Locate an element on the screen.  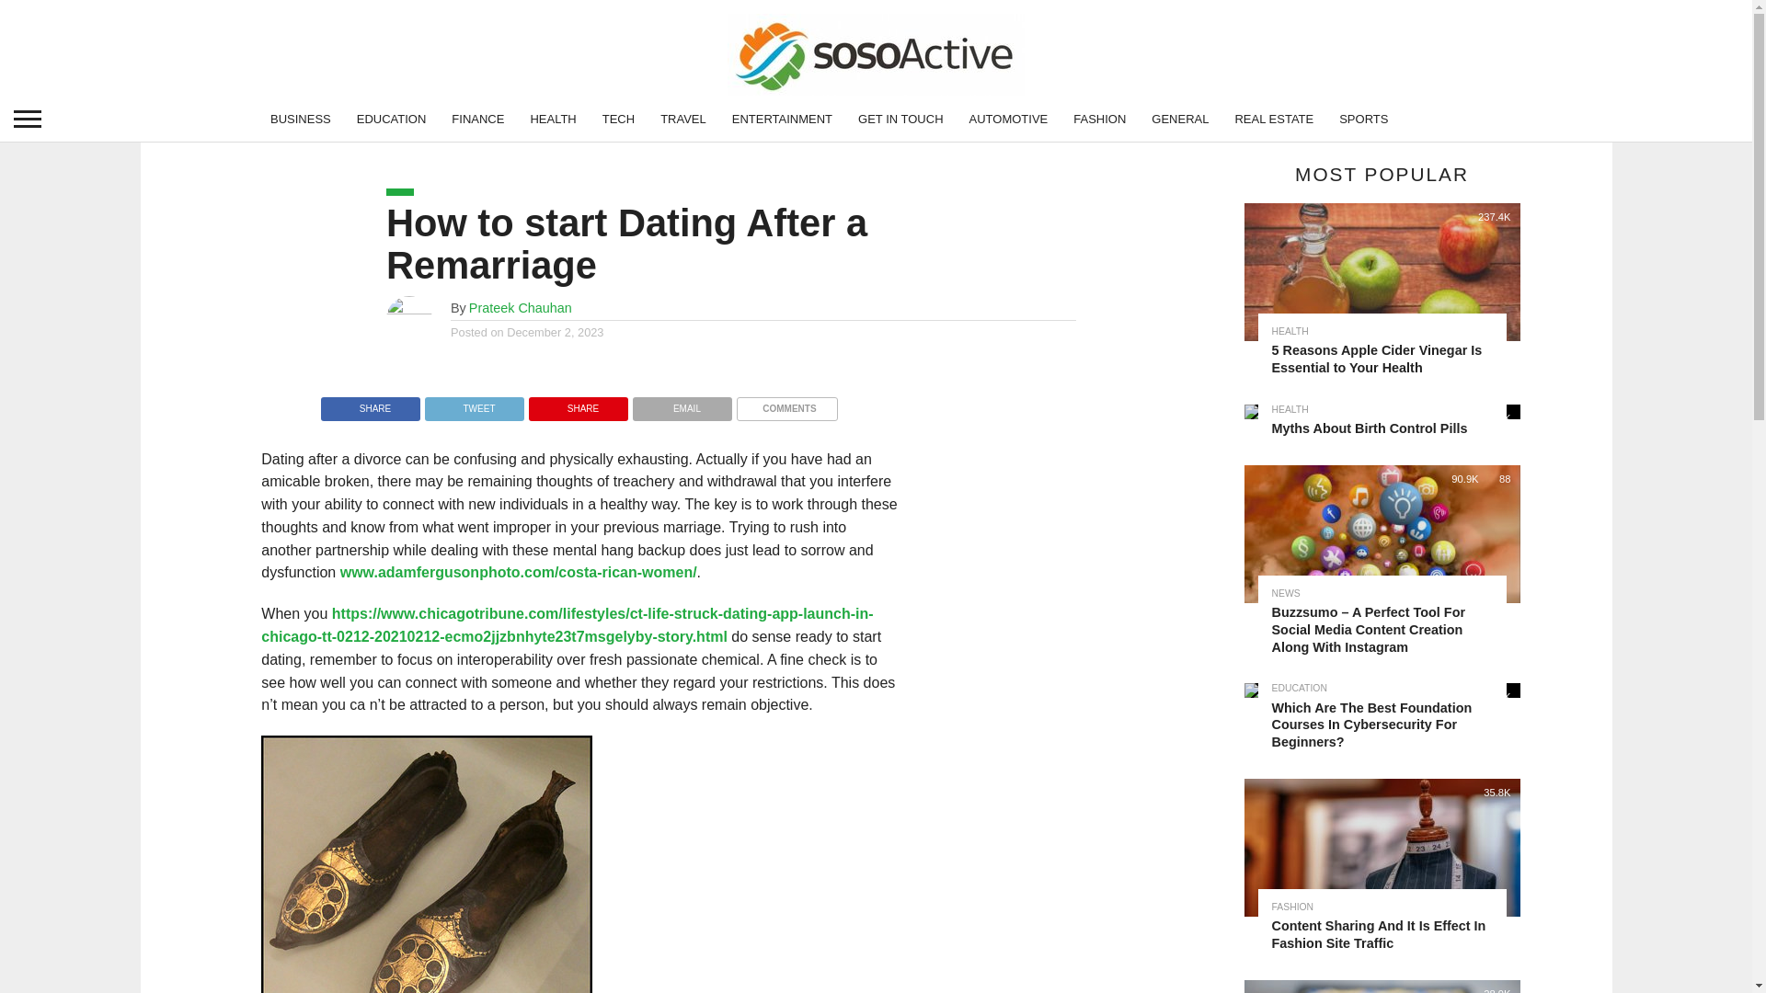
SPORTS is located at coordinates (1363, 118).